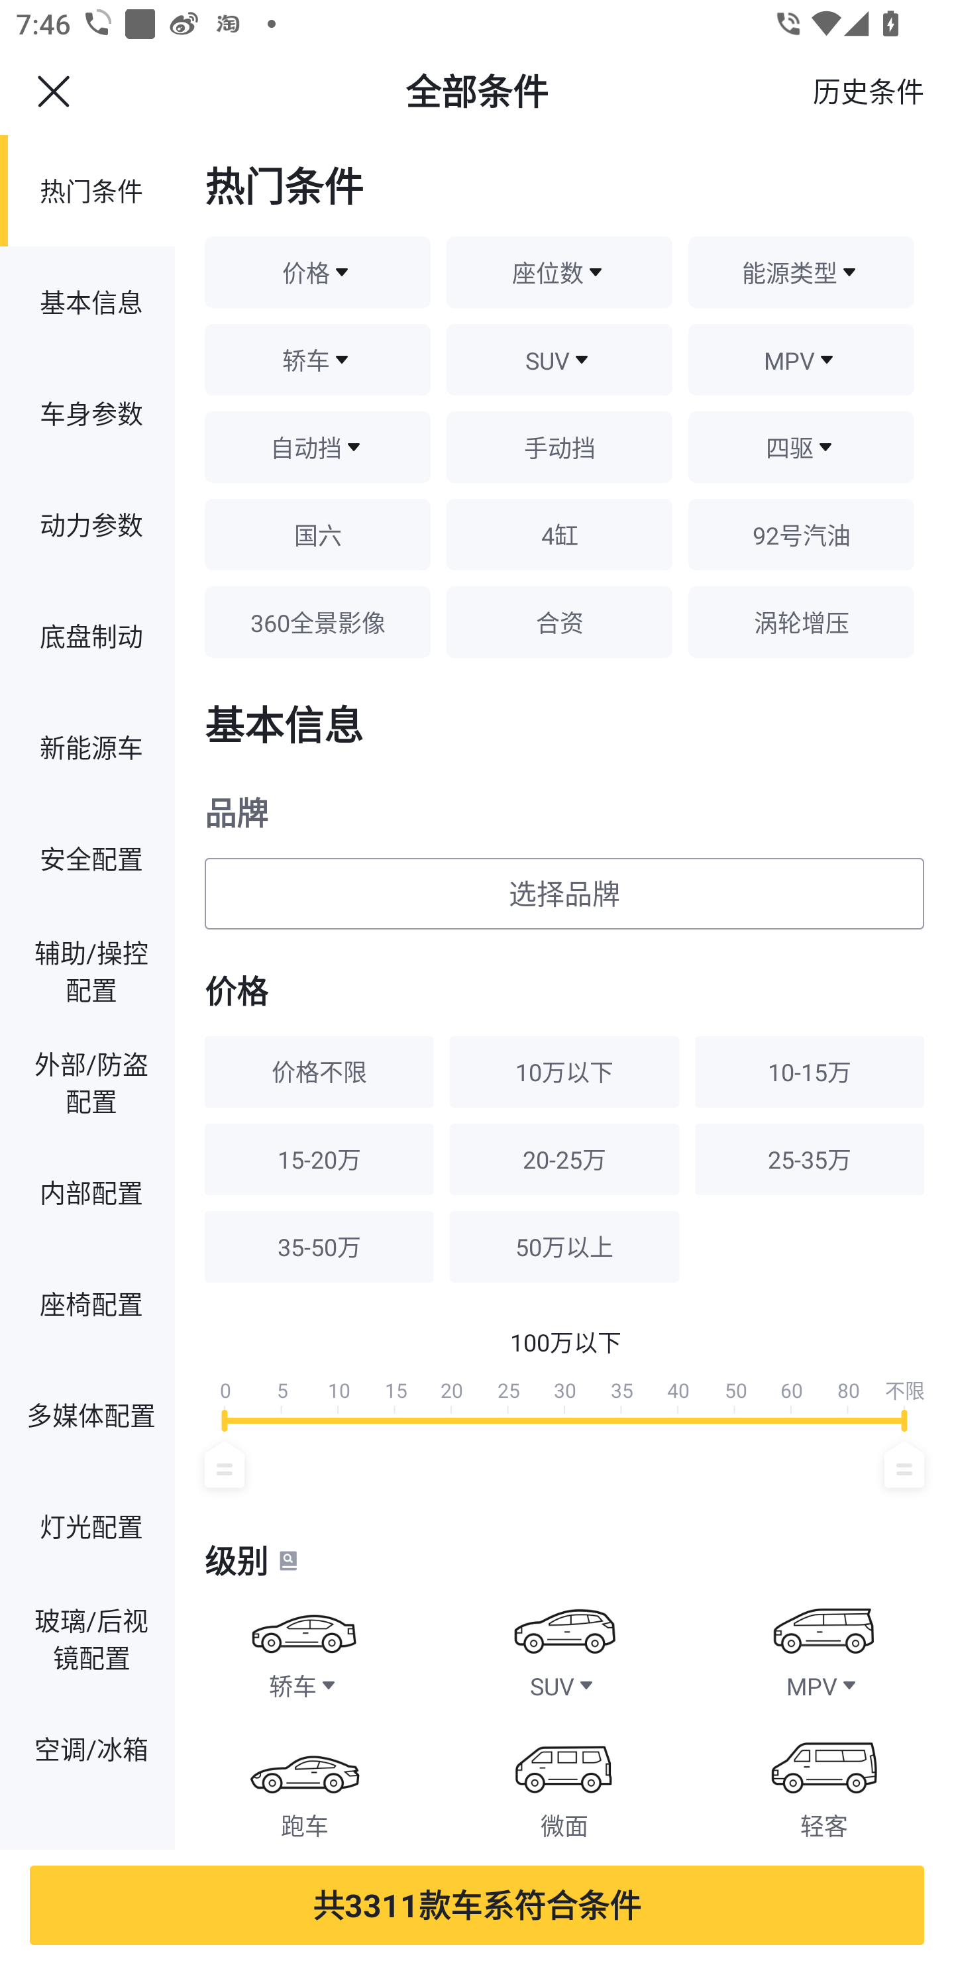 Image resolution: width=954 pixels, height=1961 pixels. Describe the element at coordinates (87, 301) in the screenshot. I see `基本信息` at that location.